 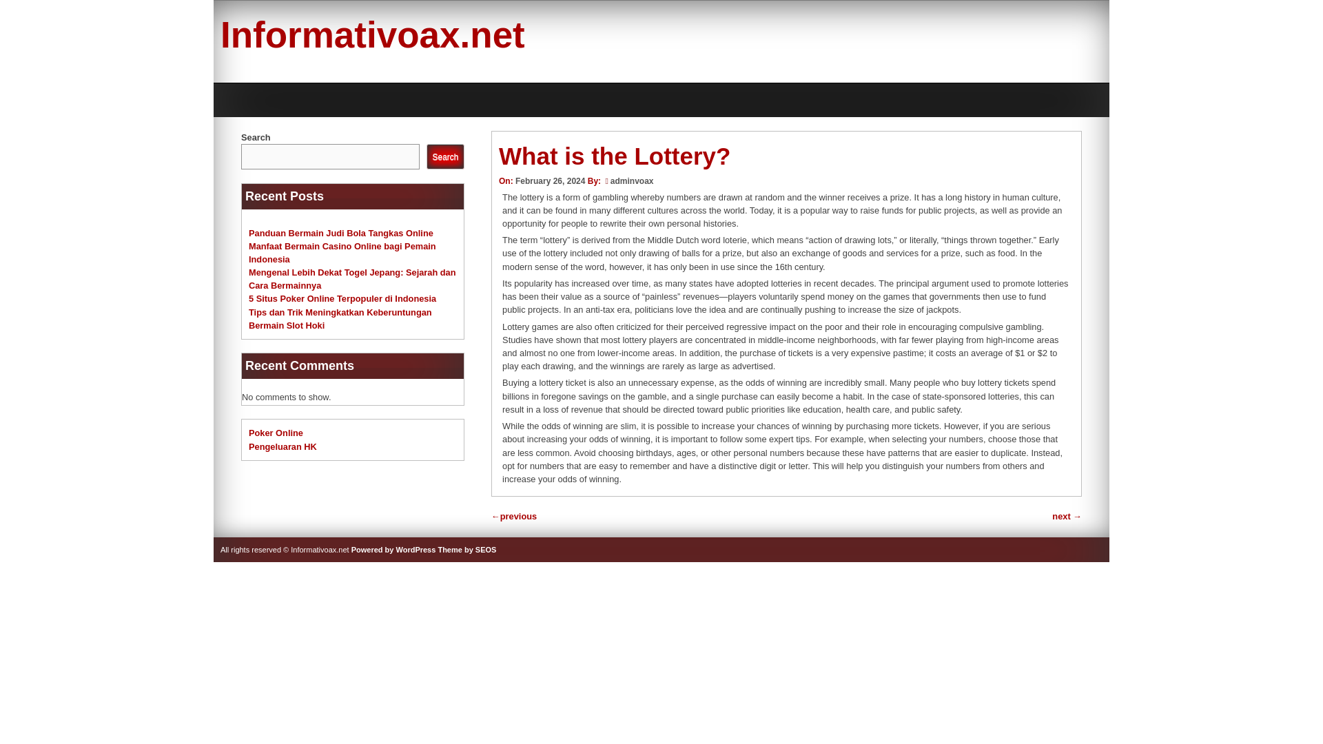 I want to click on 5 Situs Poker Online Terpopuler di Indonesia, so click(x=342, y=298).